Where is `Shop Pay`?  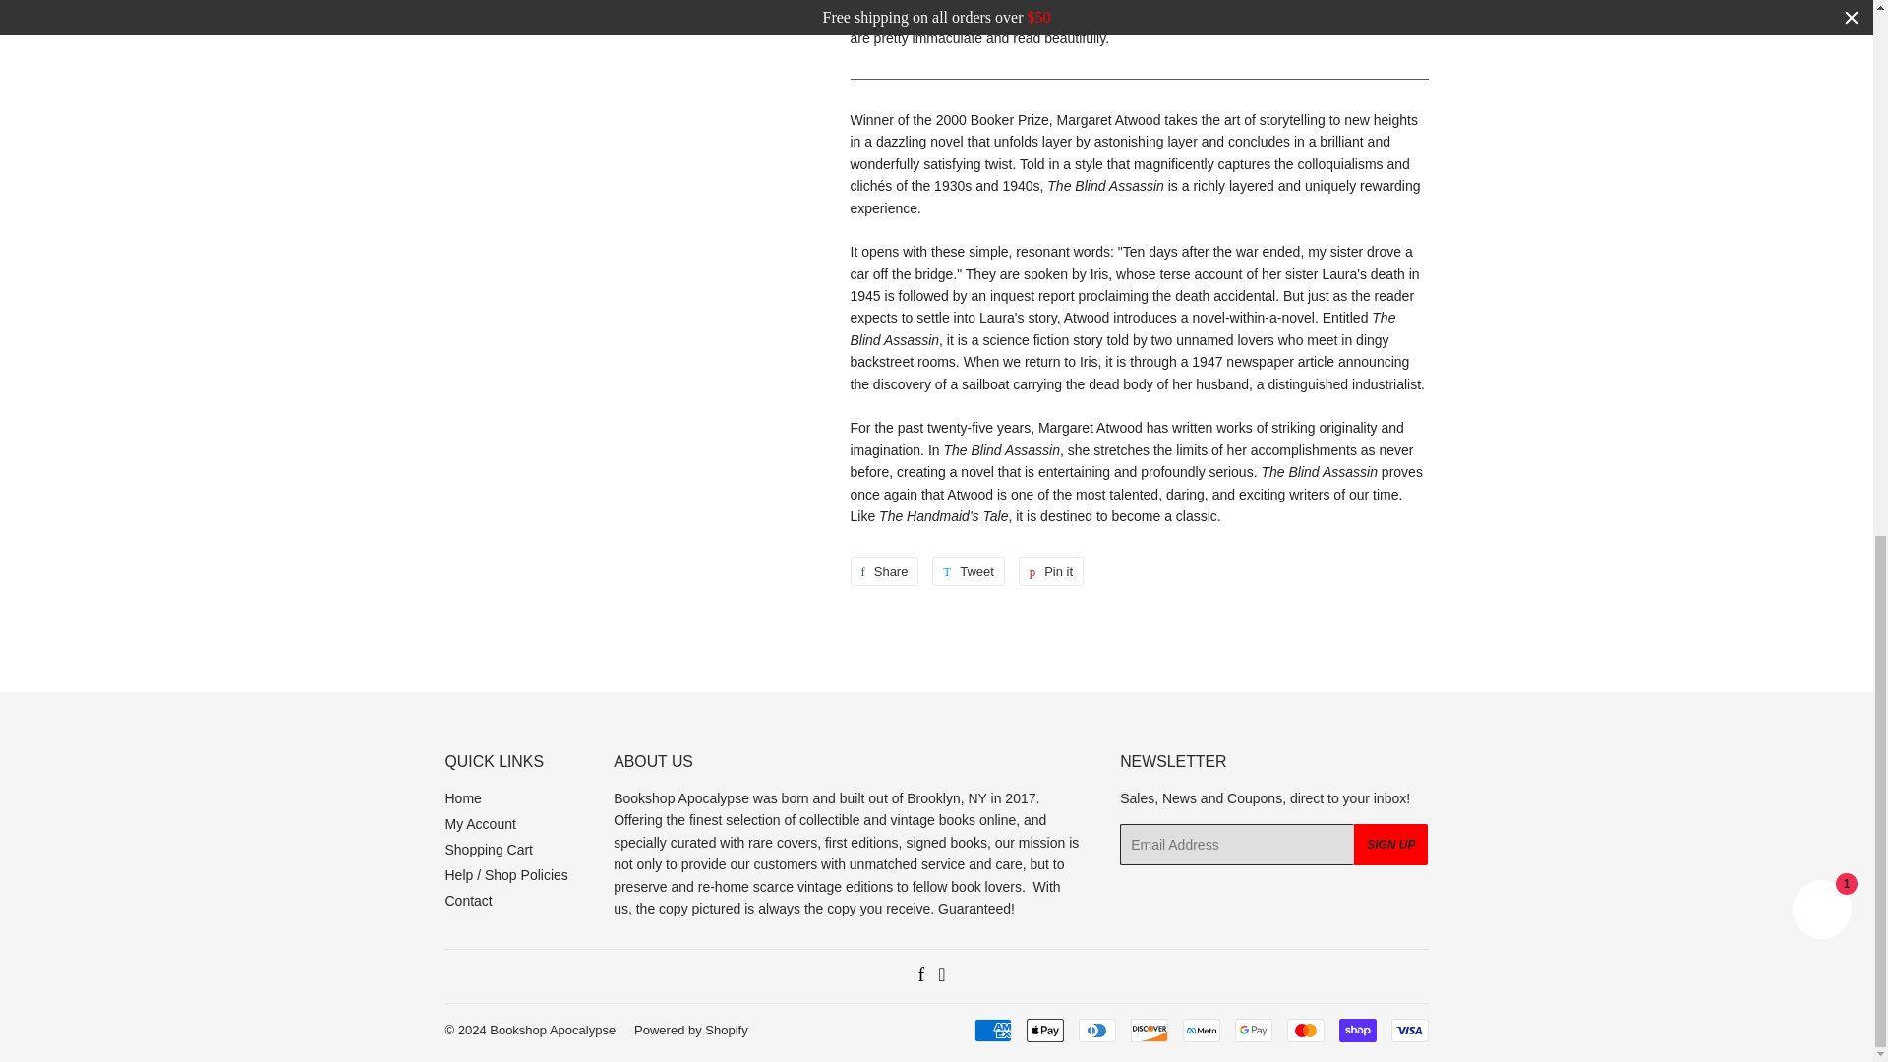 Shop Pay is located at coordinates (1357, 1030).